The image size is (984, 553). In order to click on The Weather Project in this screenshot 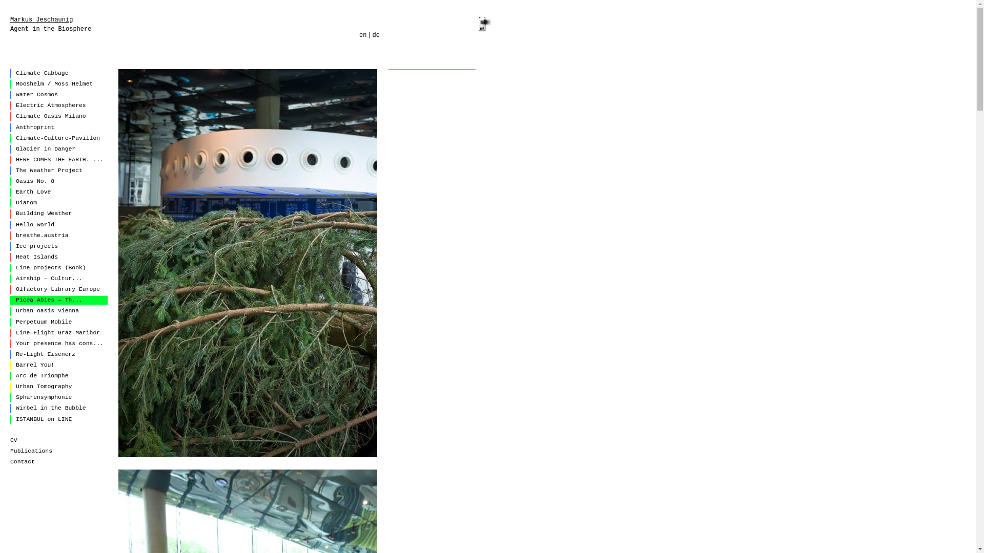, I will do `click(59, 171)`.